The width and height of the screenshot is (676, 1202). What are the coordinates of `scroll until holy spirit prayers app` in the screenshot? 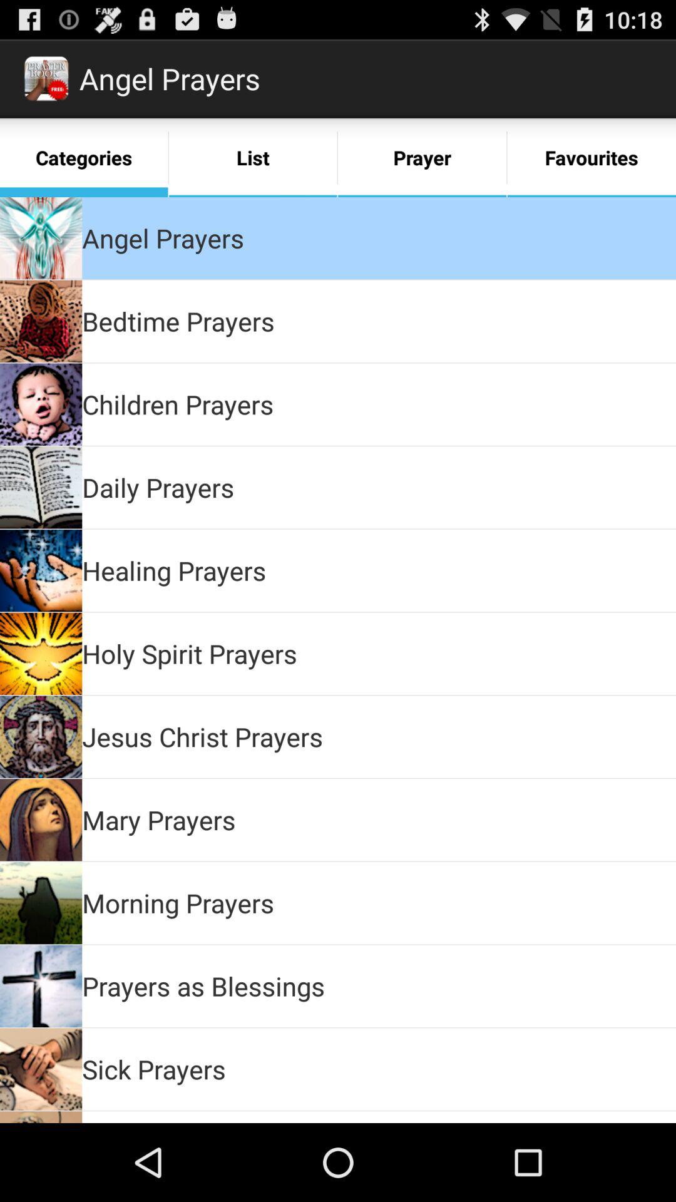 It's located at (189, 654).